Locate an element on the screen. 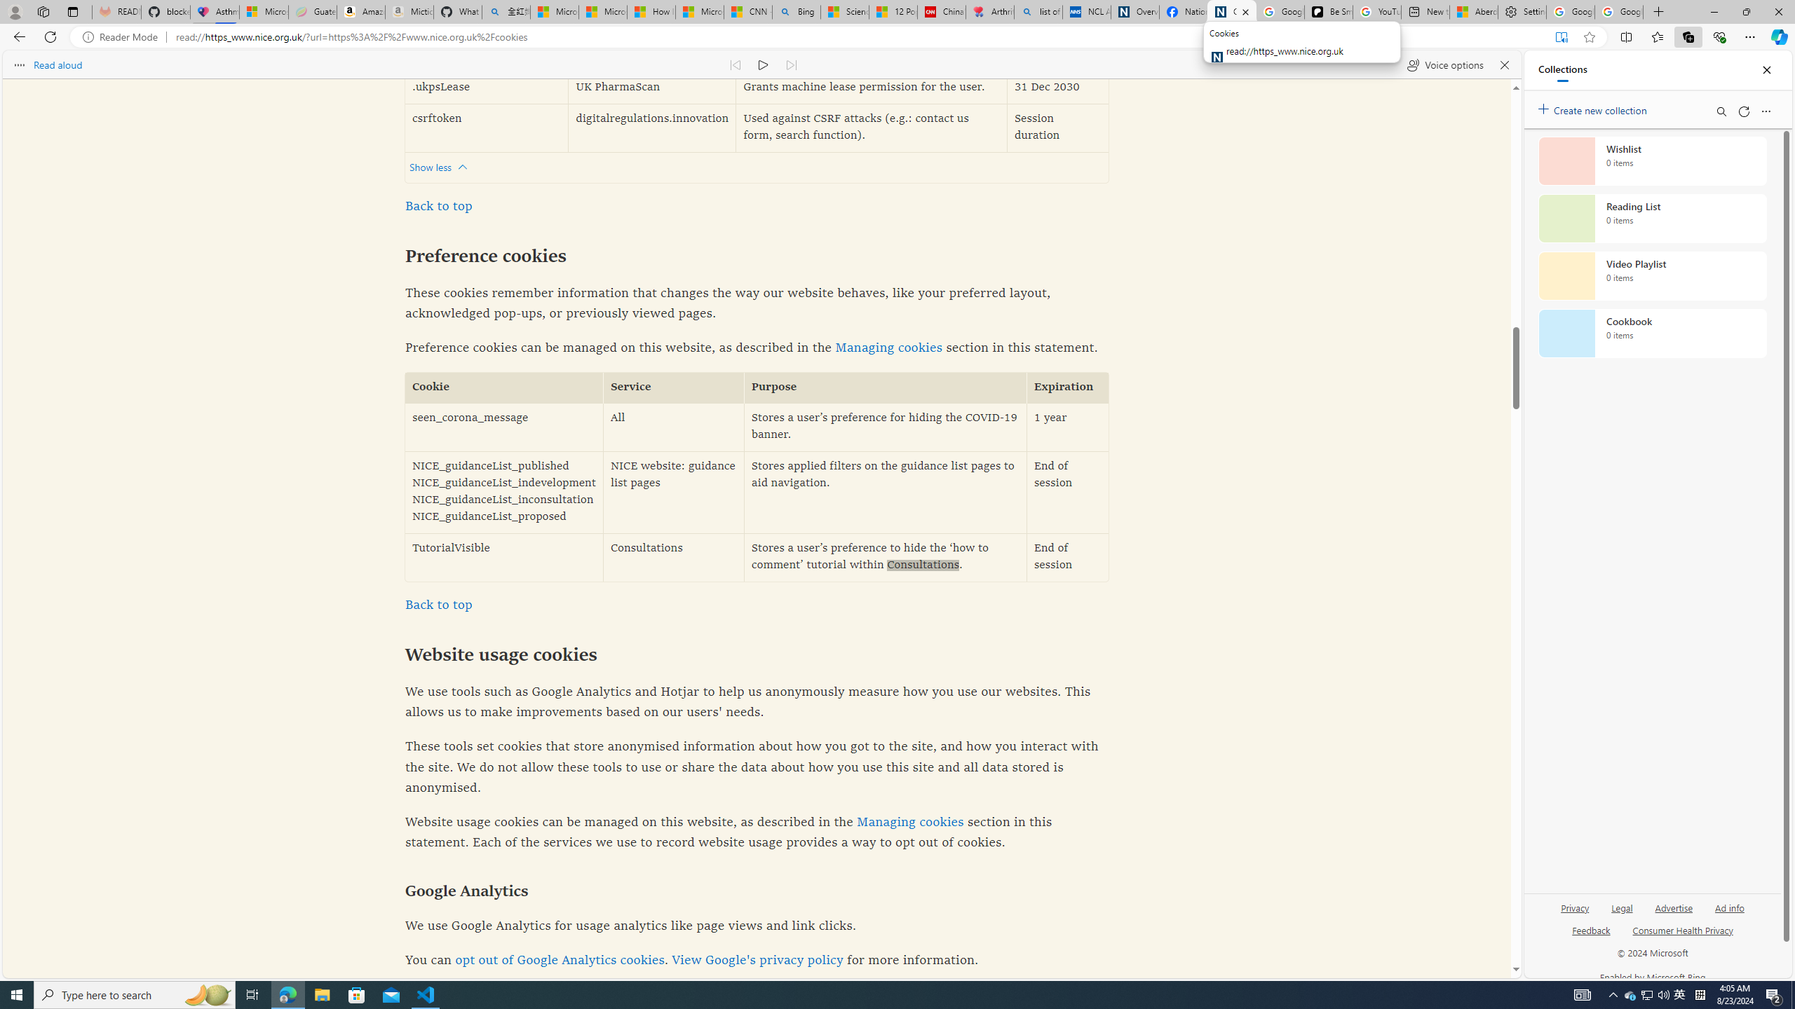 This screenshot has width=1795, height=1009. Ad info is located at coordinates (1729, 907).